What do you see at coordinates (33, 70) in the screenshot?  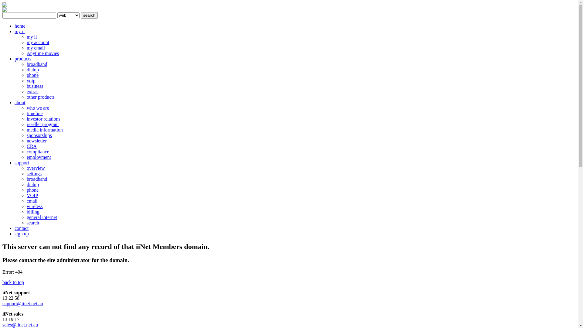 I see `dialup` at bounding box center [33, 70].